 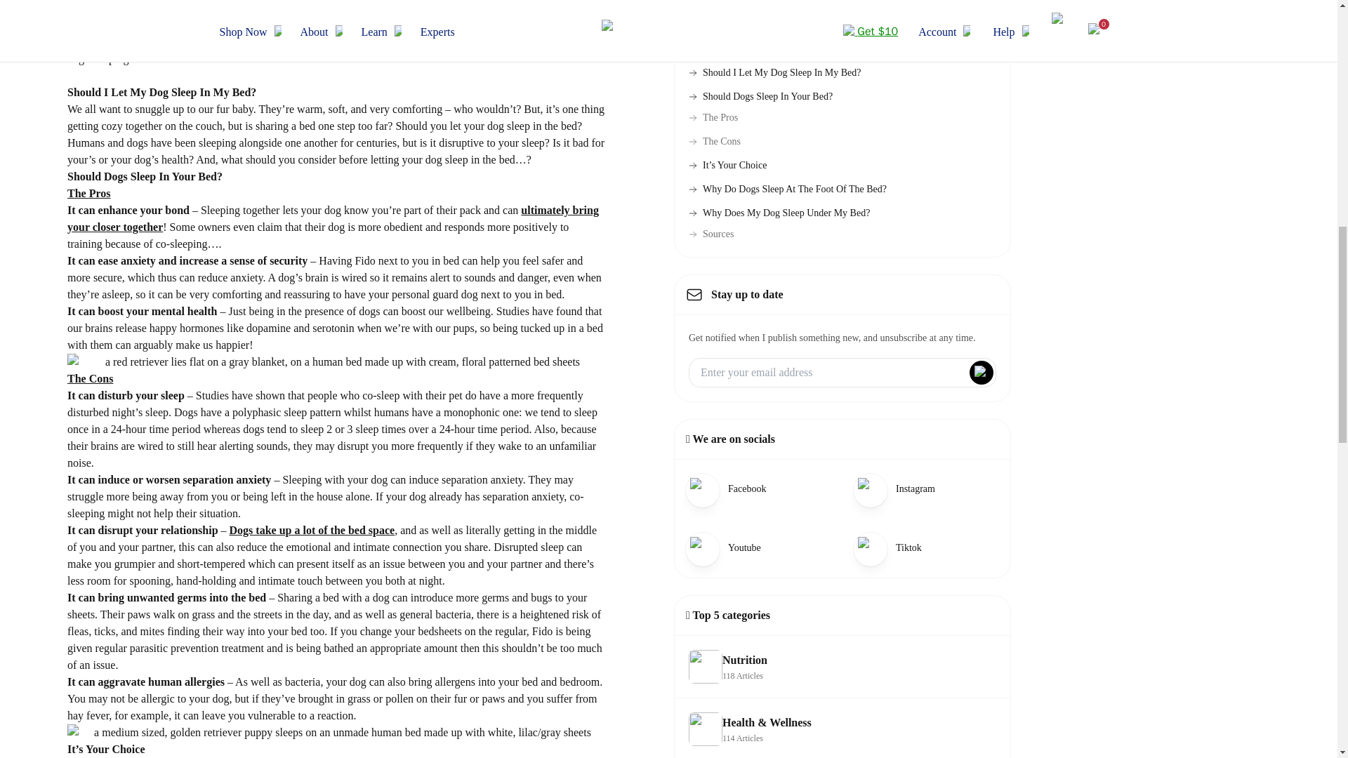 I want to click on Instagram, so click(x=926, y=488).